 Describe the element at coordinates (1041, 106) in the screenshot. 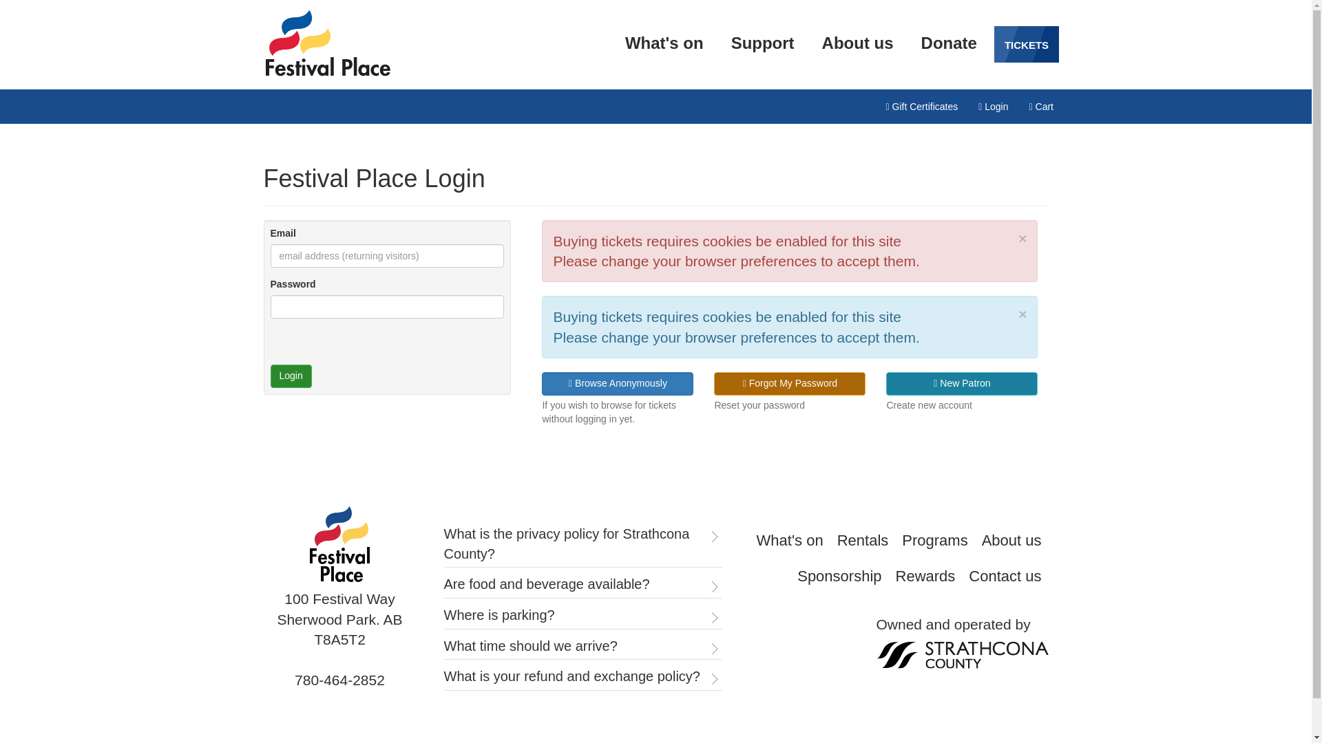

I see `Cart` at that location.